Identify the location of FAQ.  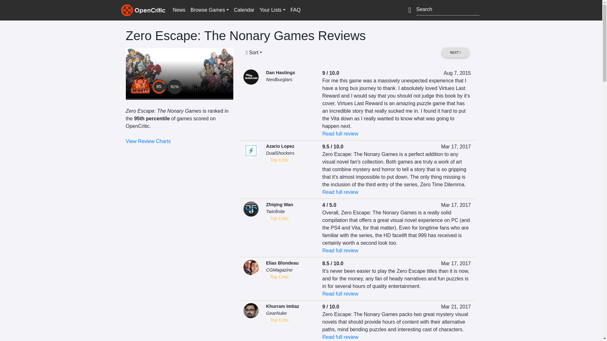
(295, 10).